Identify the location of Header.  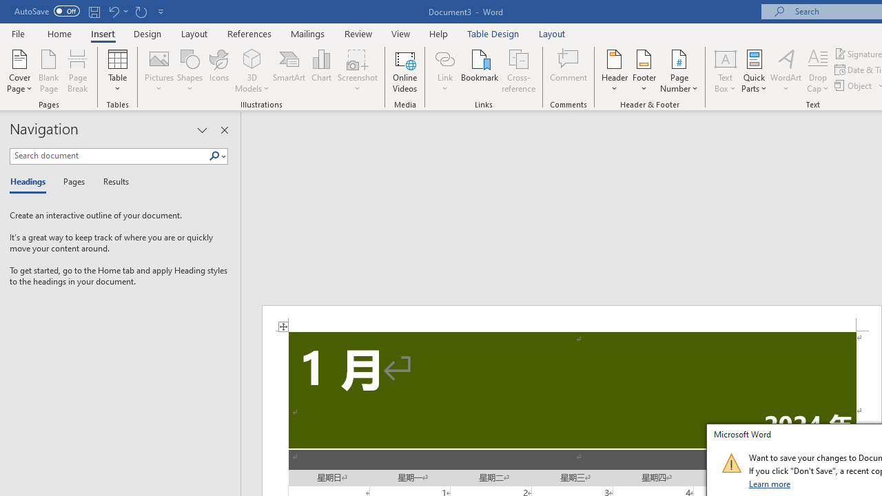
(615, 70).